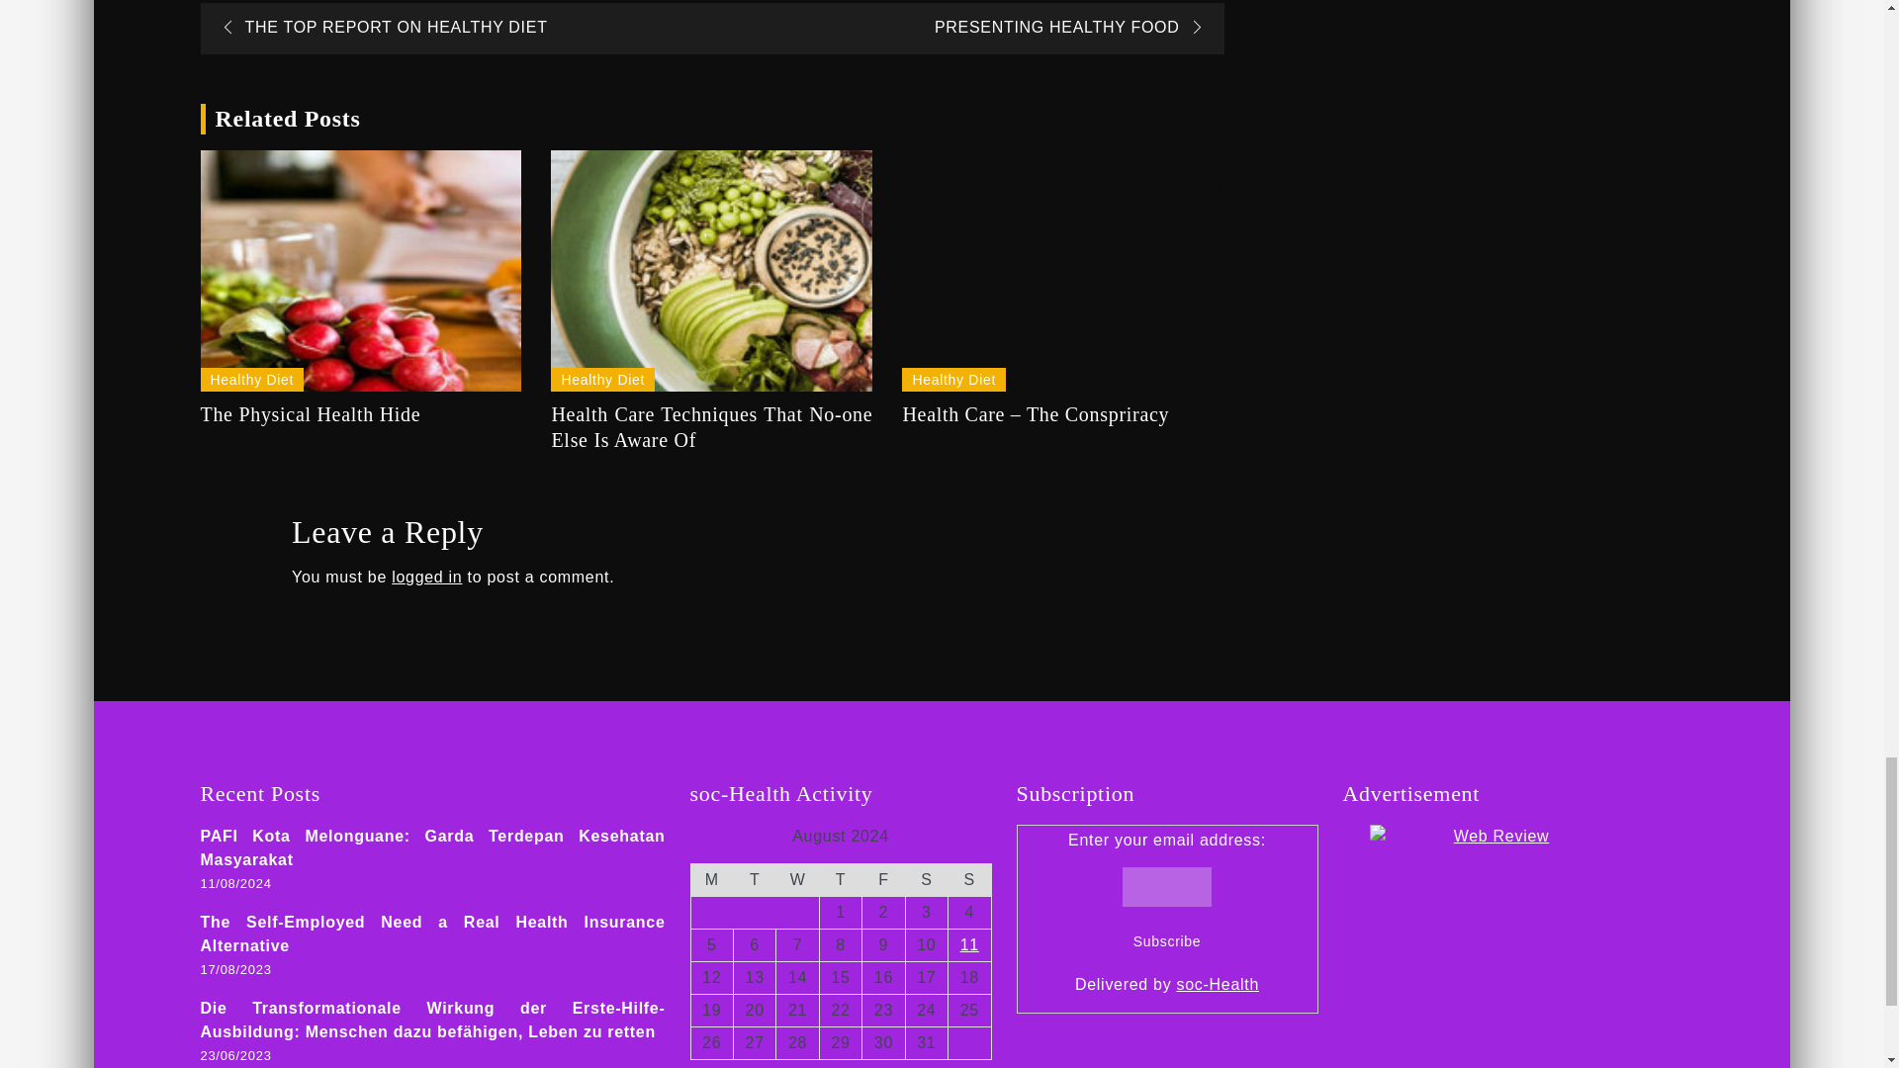 Image resolution: width=1899 pixels, height=1068 pixels. I want to click on Health Care - The Conspriracy, so click(1062, 271).